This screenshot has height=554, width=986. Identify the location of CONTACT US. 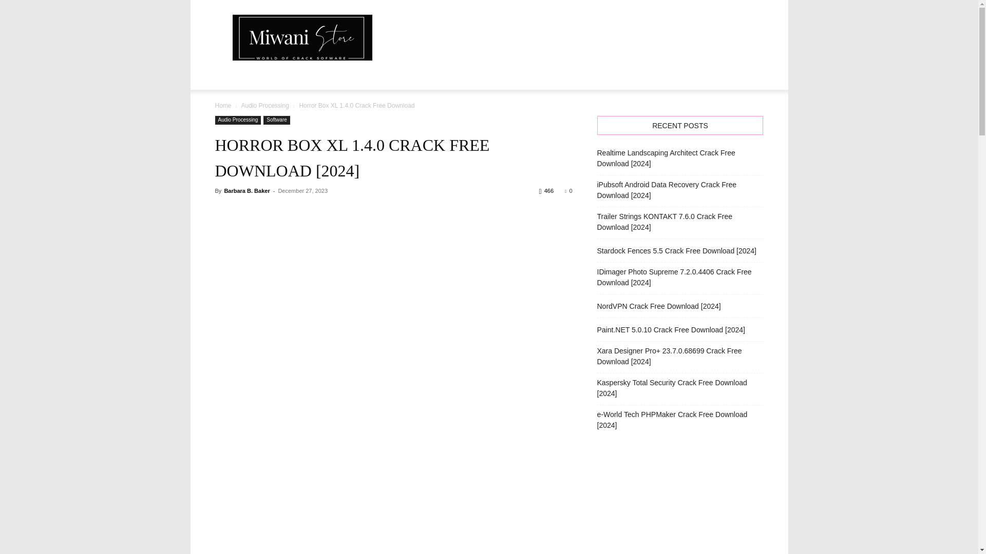
(332, 77).